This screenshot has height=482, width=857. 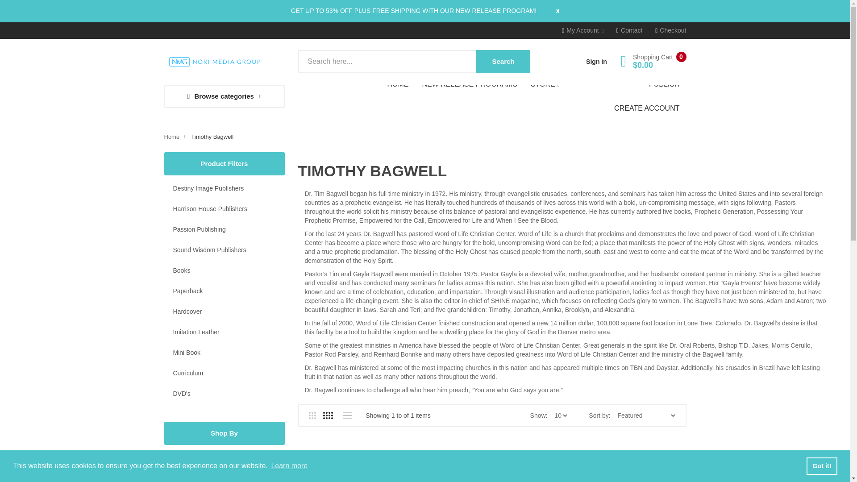 What do you see at coordinates (629, 30) in the screenshot?
I see `Contact` at bounding box center [629, 30].